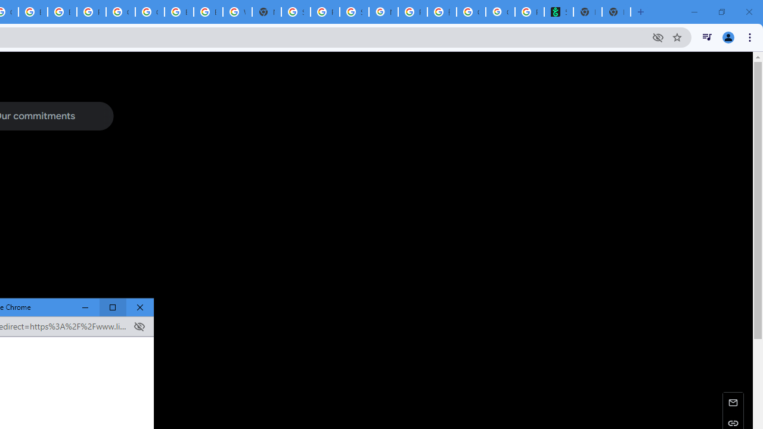 This screenshot has width=763, height=429. I want to click on Control your music, videos, and more, so click(707, 37).